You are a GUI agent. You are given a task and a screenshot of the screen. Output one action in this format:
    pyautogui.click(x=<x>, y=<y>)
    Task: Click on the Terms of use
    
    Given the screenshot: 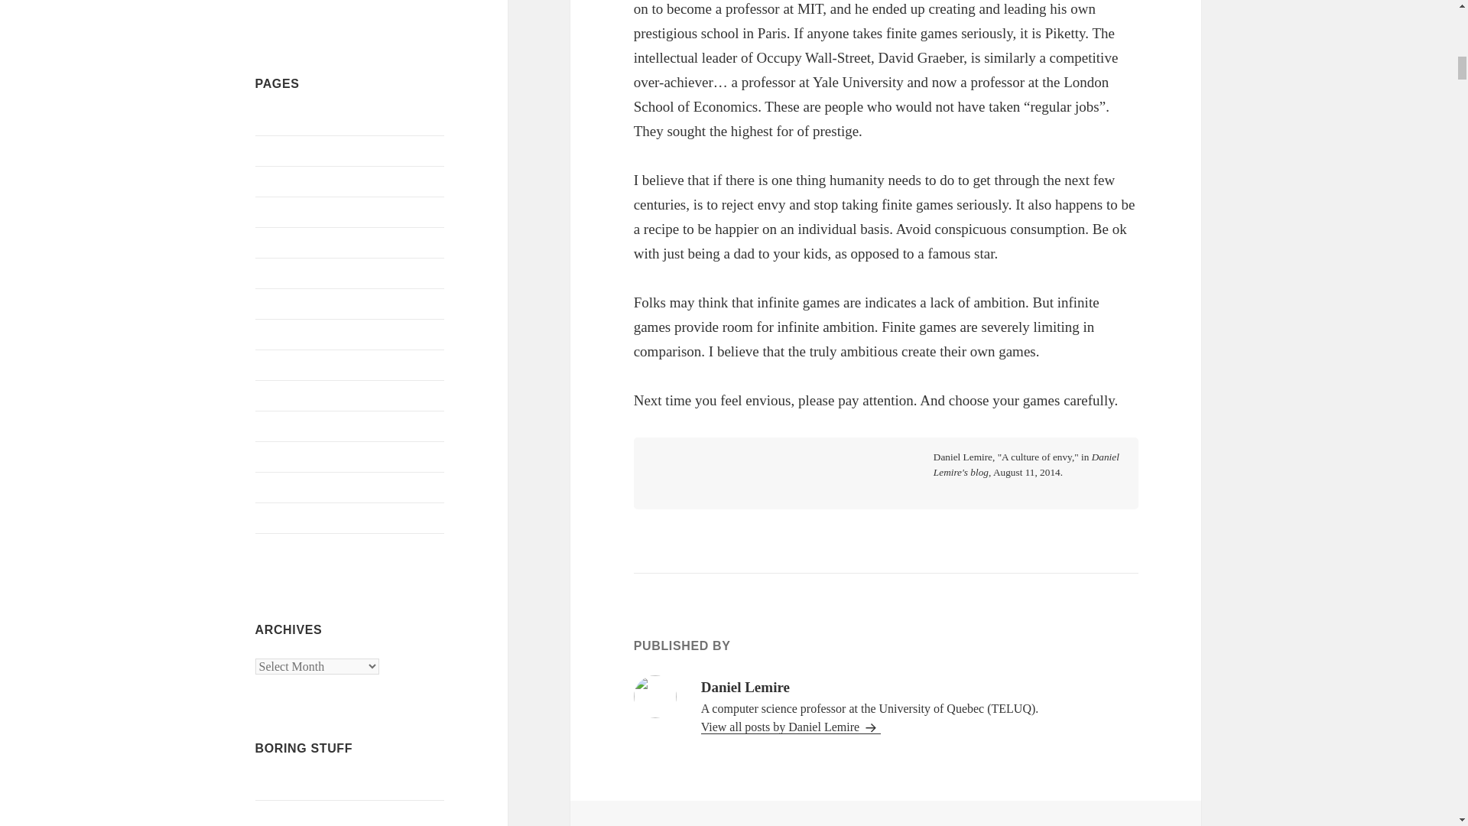 What is the action you would take?
    pyautogui.click(x=287, y=517)
    